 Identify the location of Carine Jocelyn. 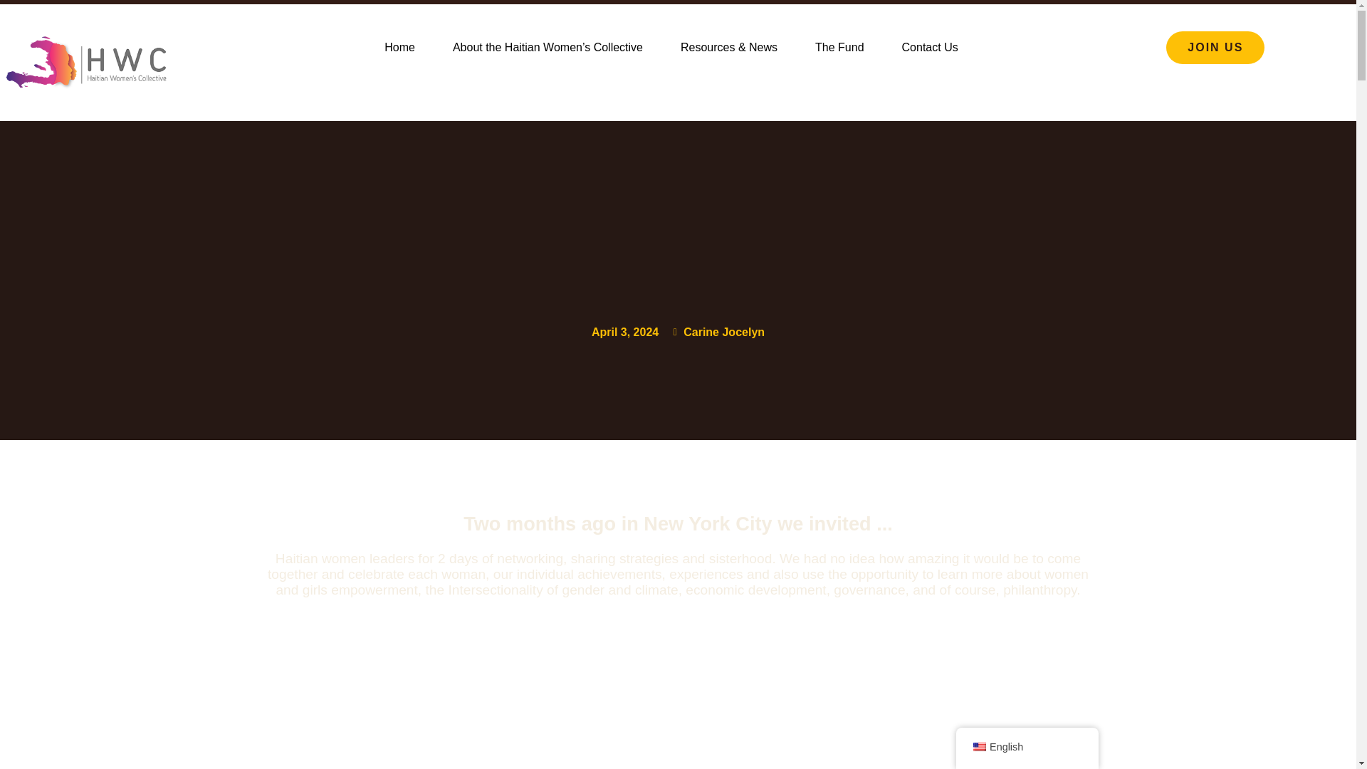
(716, 332).